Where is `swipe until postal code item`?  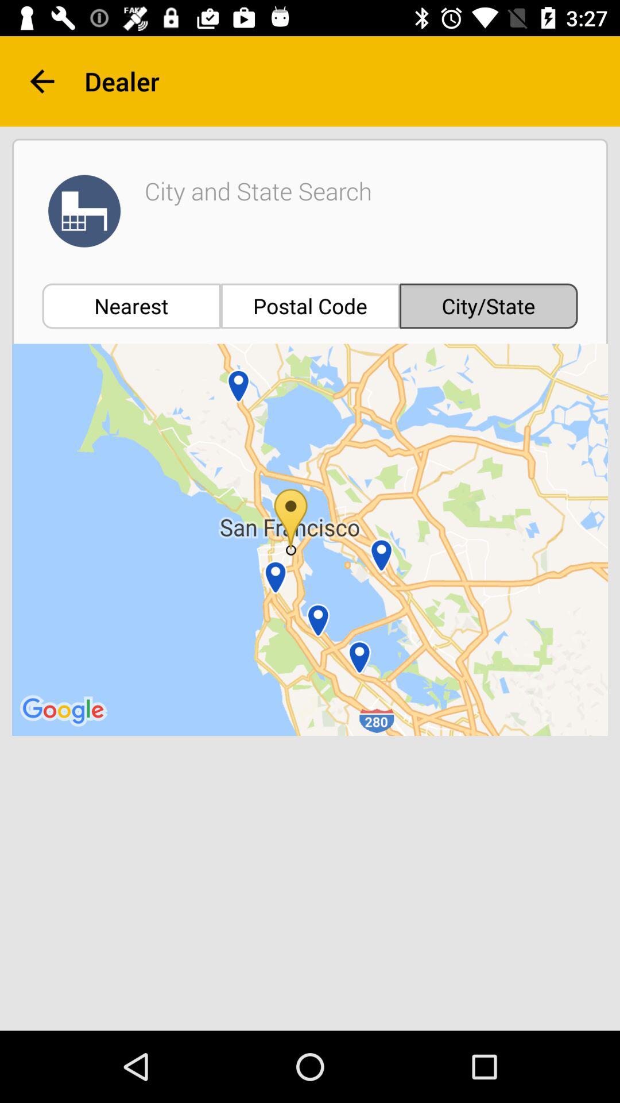
swipe until postal code item is located at coordinates (310, 306).